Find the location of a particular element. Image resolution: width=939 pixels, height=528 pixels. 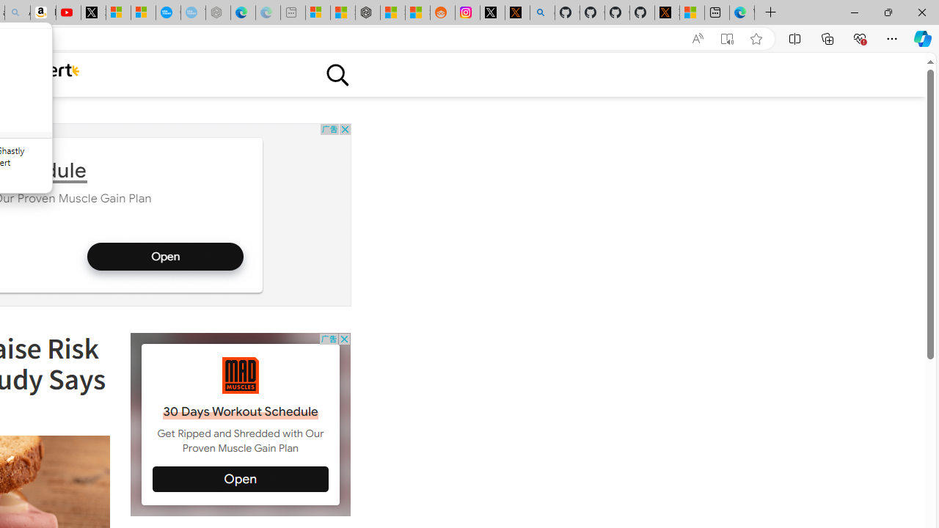

Enter Immersive Reader (F9) is located at coordinates (727, 39).